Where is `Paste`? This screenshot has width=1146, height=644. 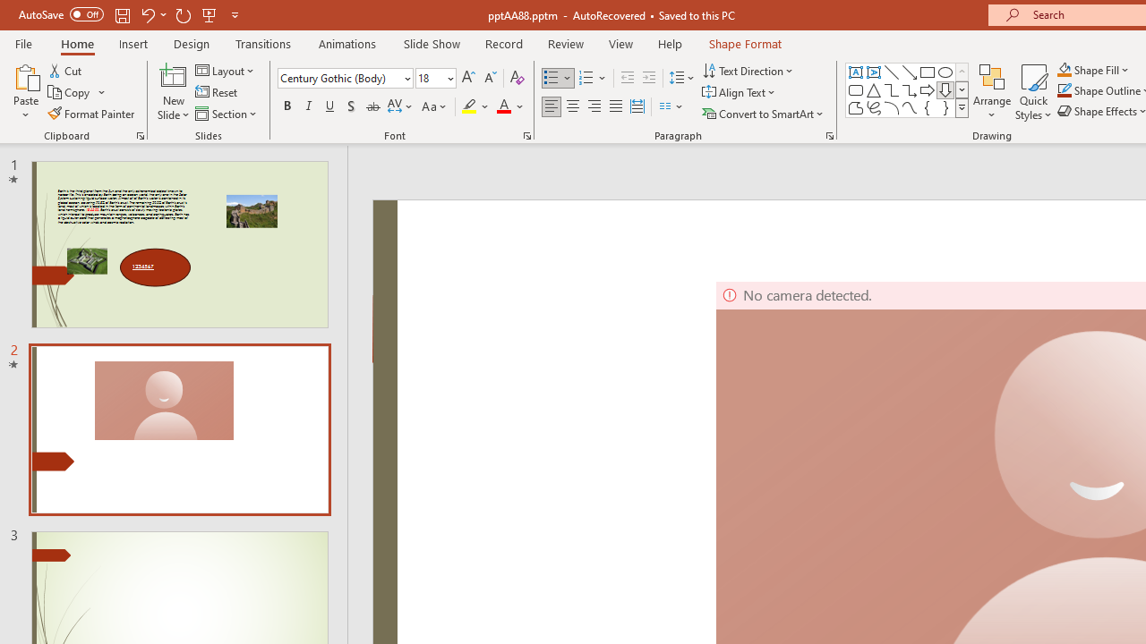
Paste is located at coordinates (25, 91).